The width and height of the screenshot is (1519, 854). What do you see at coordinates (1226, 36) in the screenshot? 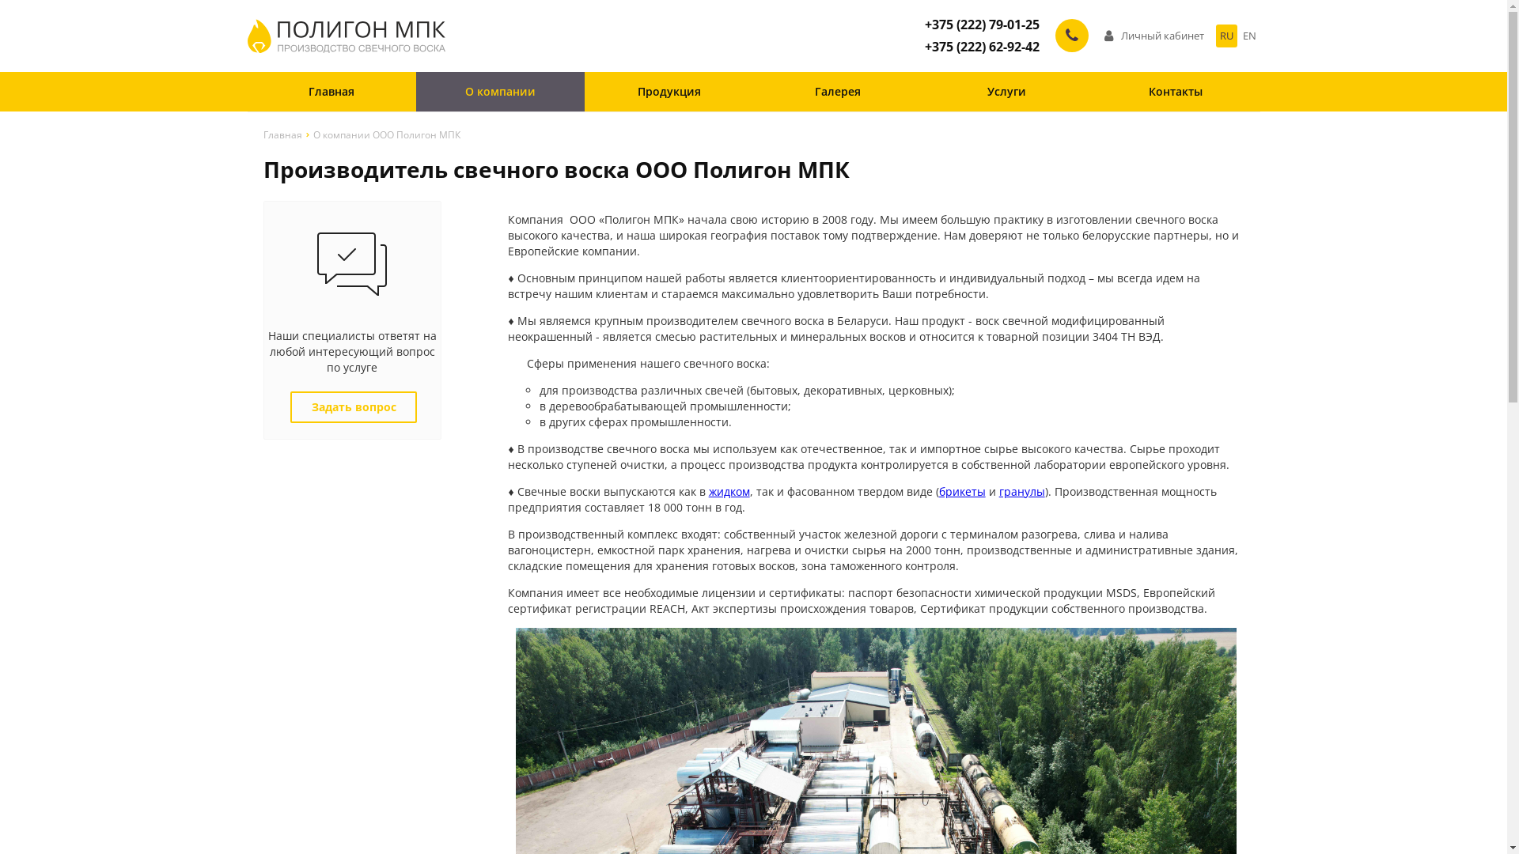
I see `RU` at bounding box center [1226, 36].